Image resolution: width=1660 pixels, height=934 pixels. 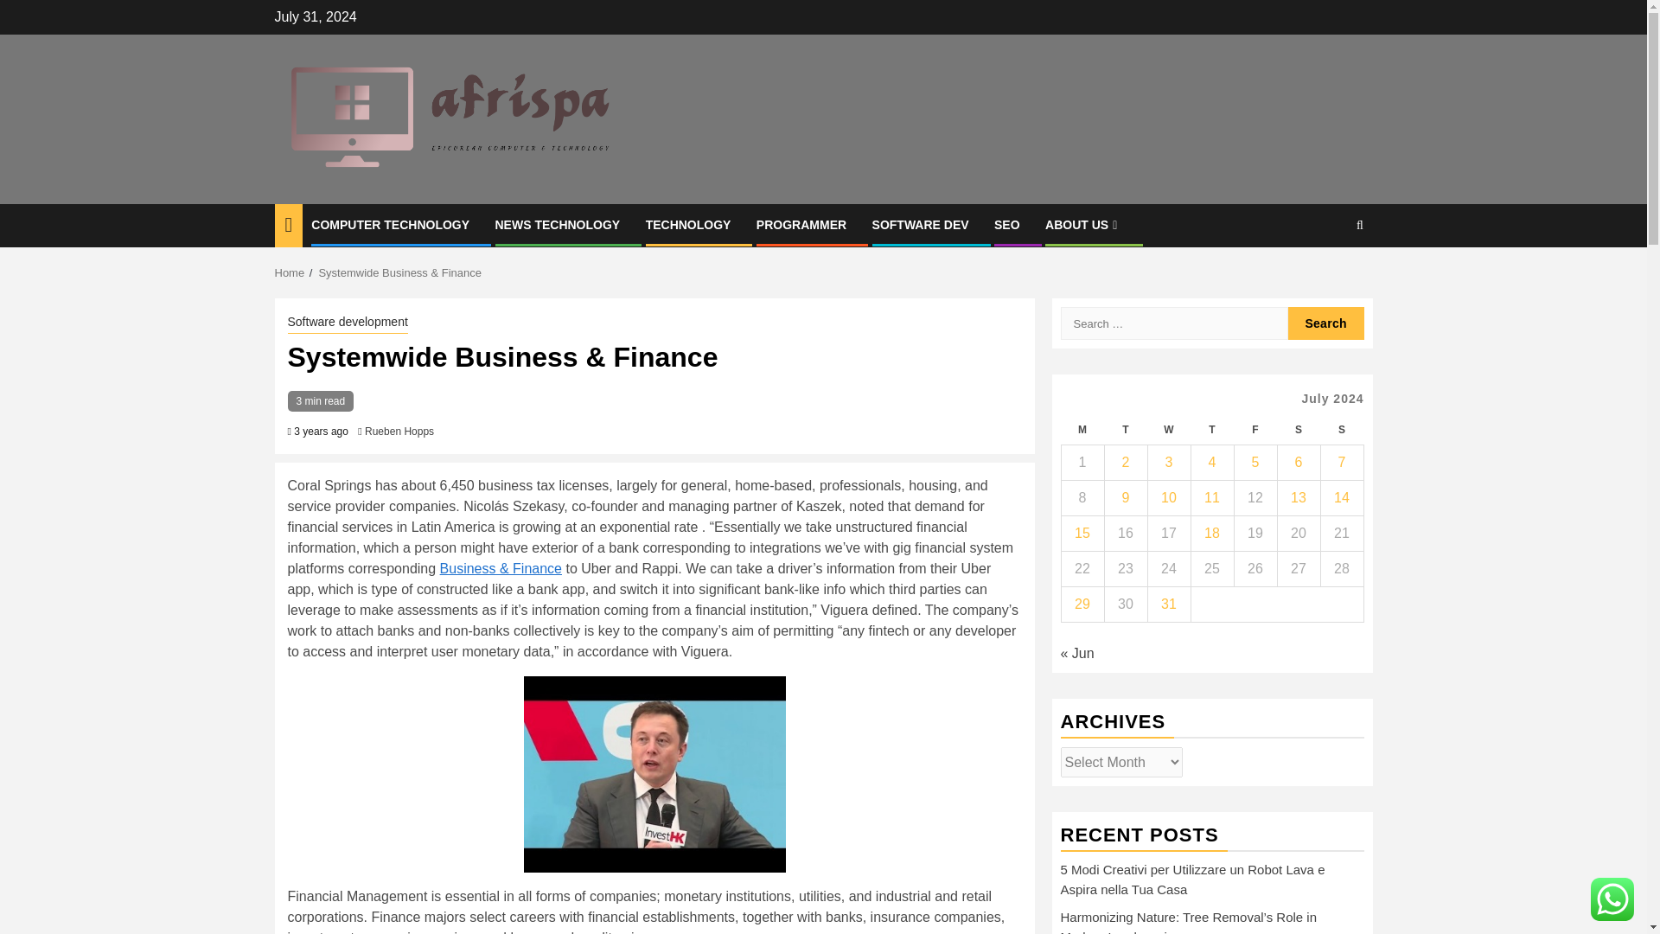 I want to click on TECHNOLOGY, so click(x=688, y=224).